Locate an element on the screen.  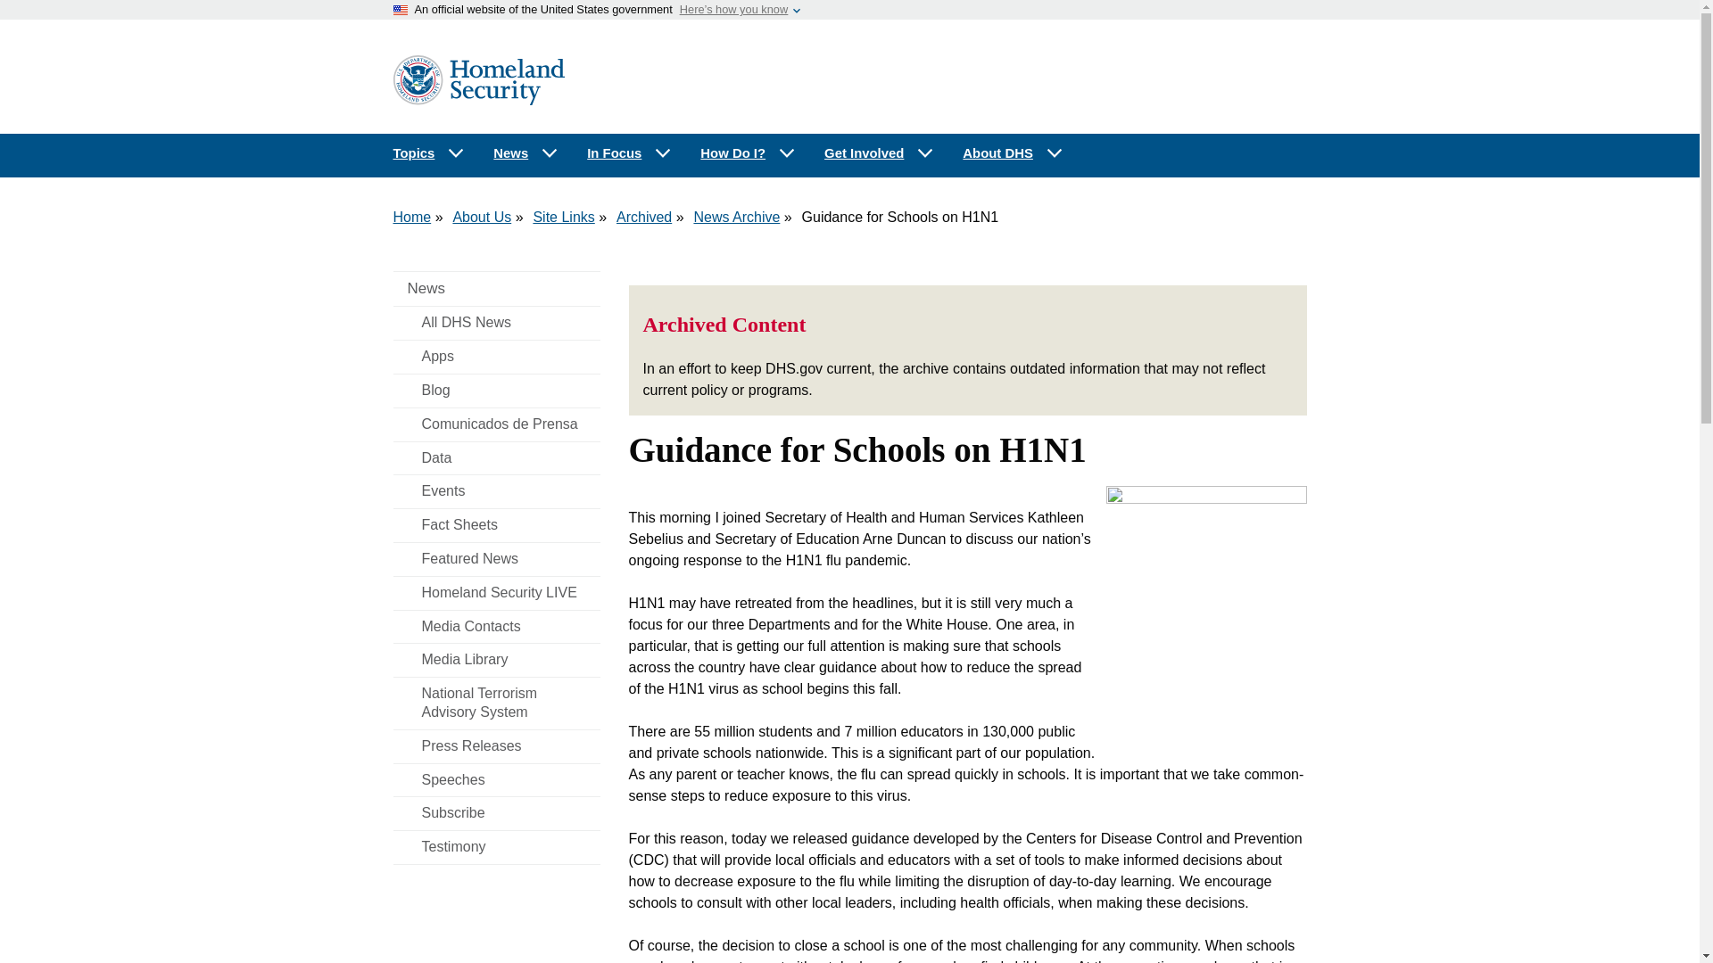
News Archive is located at coordinates (736, 217).